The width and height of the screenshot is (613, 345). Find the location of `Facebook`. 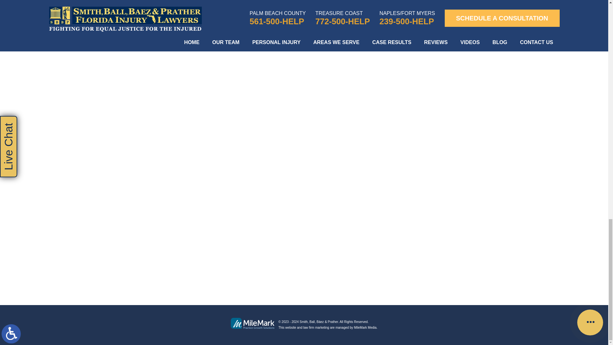

Facebook is located at coordinates (65, 8).